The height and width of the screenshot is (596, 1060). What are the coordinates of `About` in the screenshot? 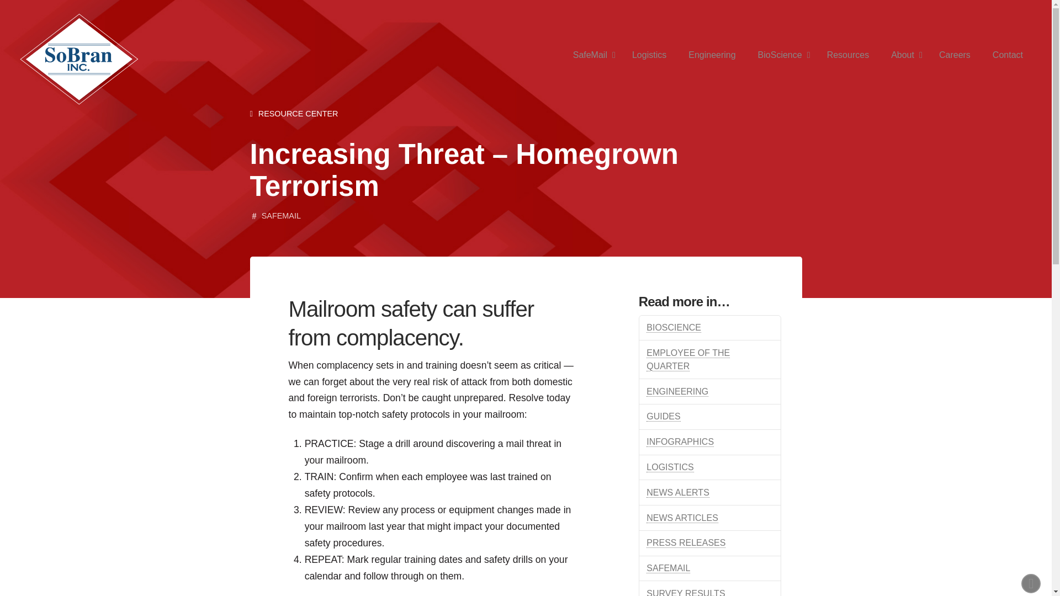 It's located at (904, 55).